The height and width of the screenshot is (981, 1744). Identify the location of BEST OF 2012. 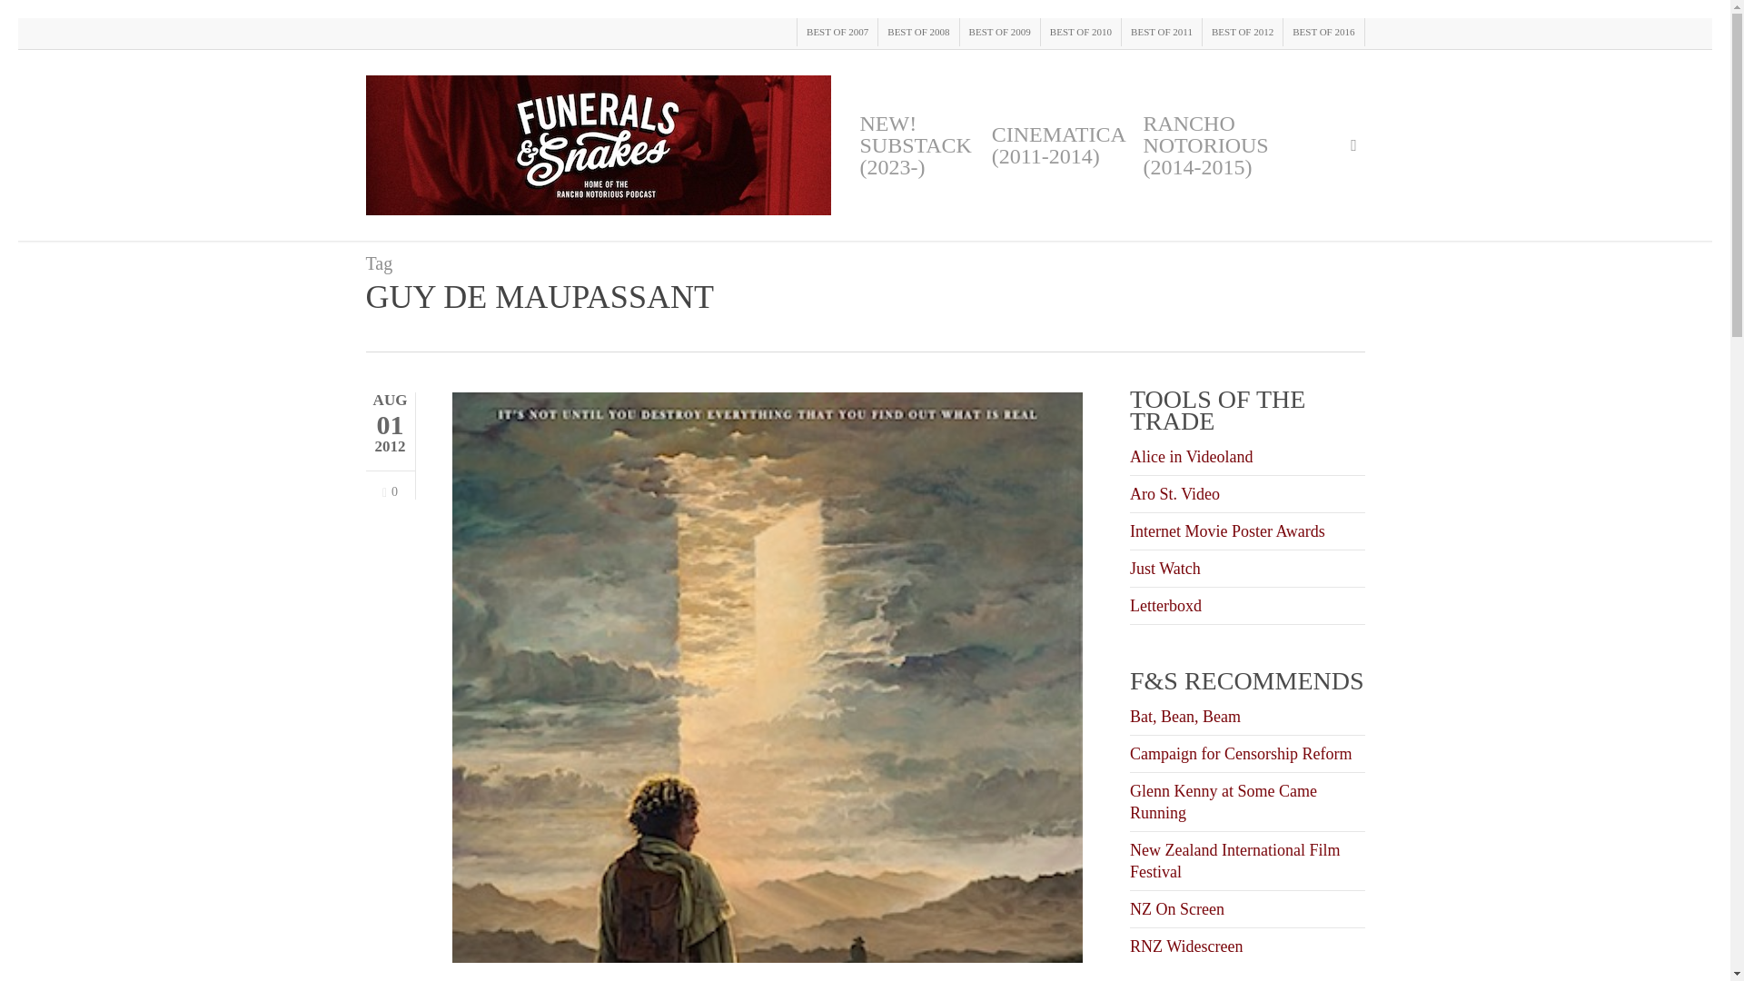
(1241, 32).